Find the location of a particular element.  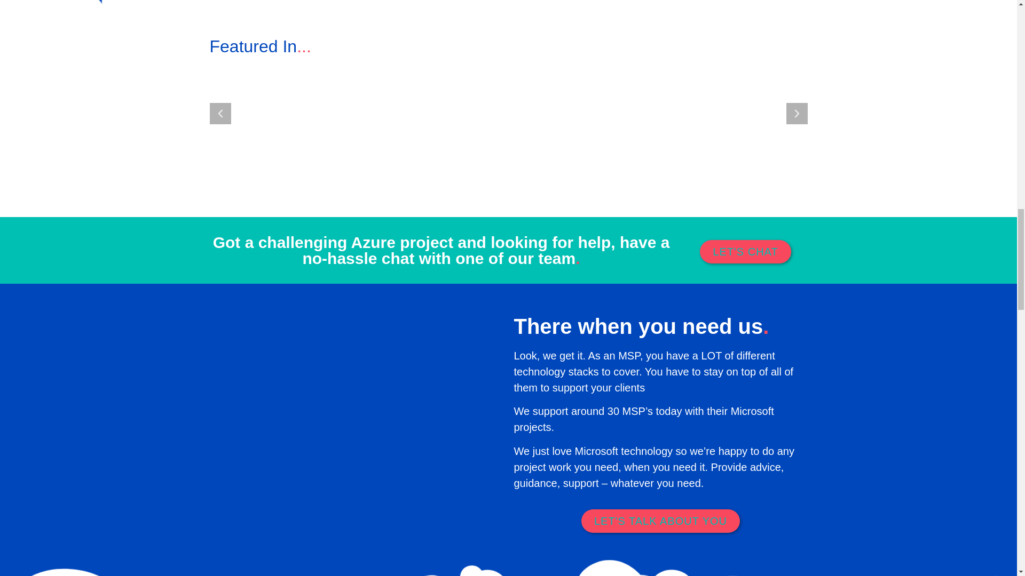

LET'S TALK ABOUT YOU is located at coordinates (660, 521).